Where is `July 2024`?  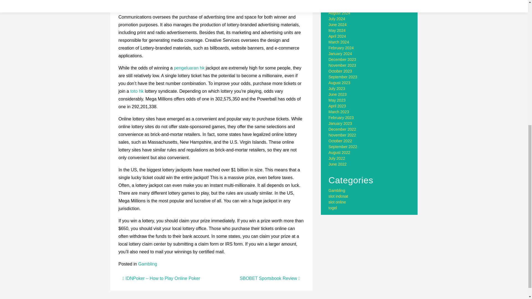 July 2024 is located at coordinates (337, 19).